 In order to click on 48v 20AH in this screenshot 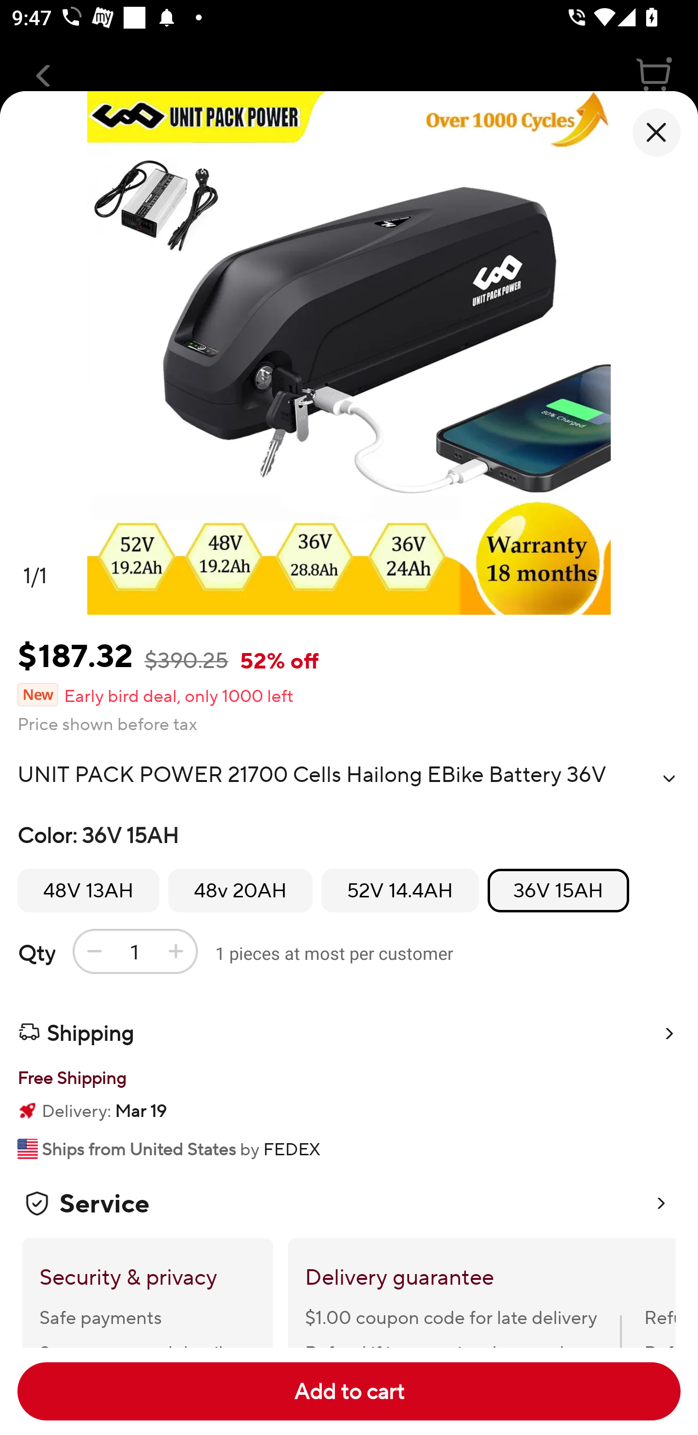, I will do `click(240, 890)`.